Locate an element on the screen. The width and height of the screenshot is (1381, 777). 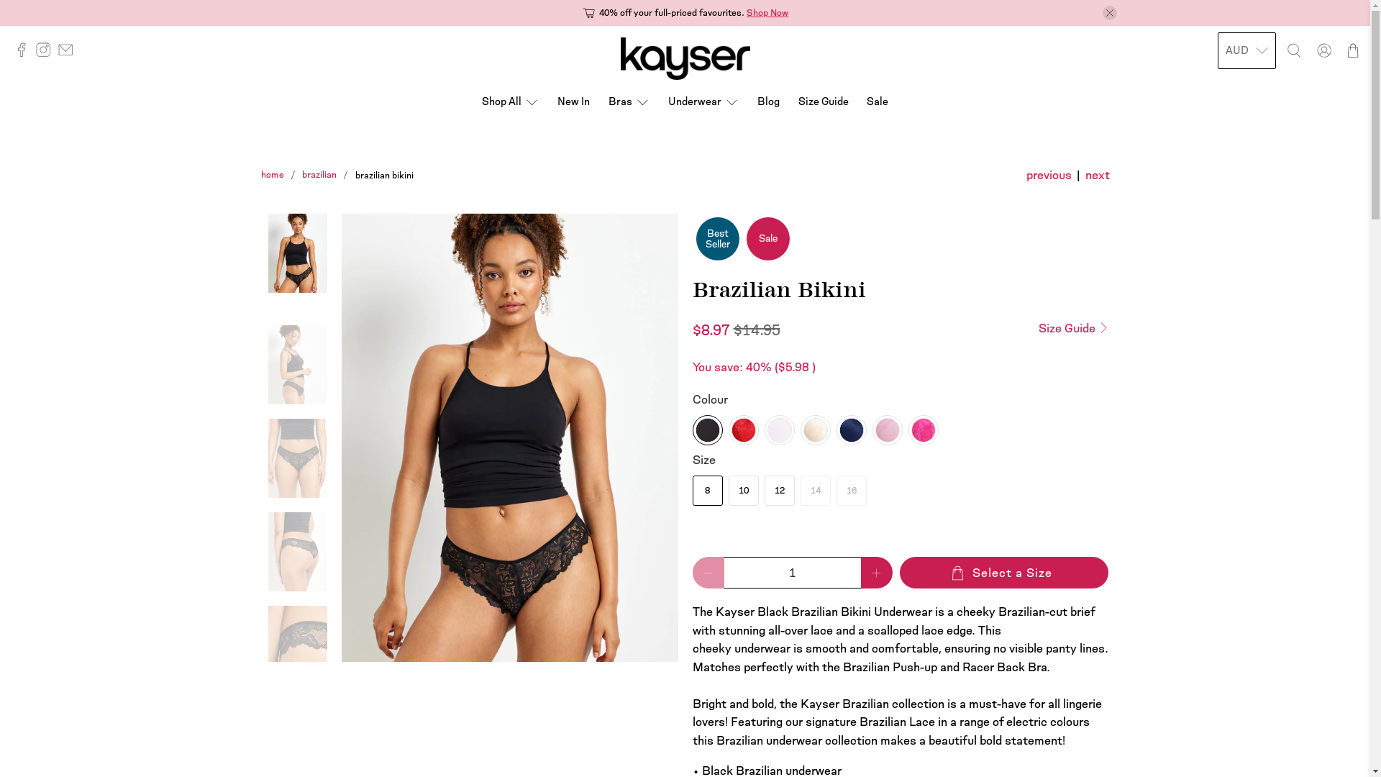
Email Kayser Lingerie is located at coordinates (69, 53).